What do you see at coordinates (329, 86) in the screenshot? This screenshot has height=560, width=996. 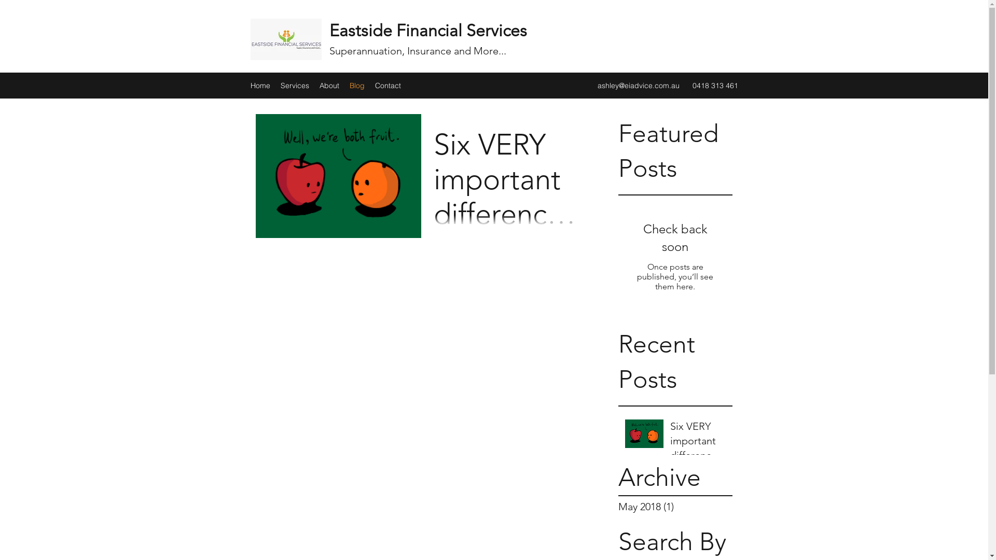 I see `About` at bounding box center [329, 86].